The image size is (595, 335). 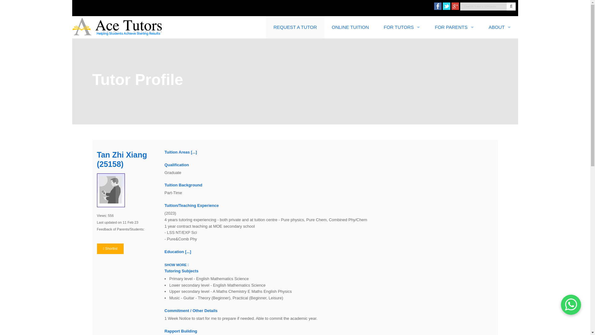 I want to click on Contact Us, so click(x=500, y=72).